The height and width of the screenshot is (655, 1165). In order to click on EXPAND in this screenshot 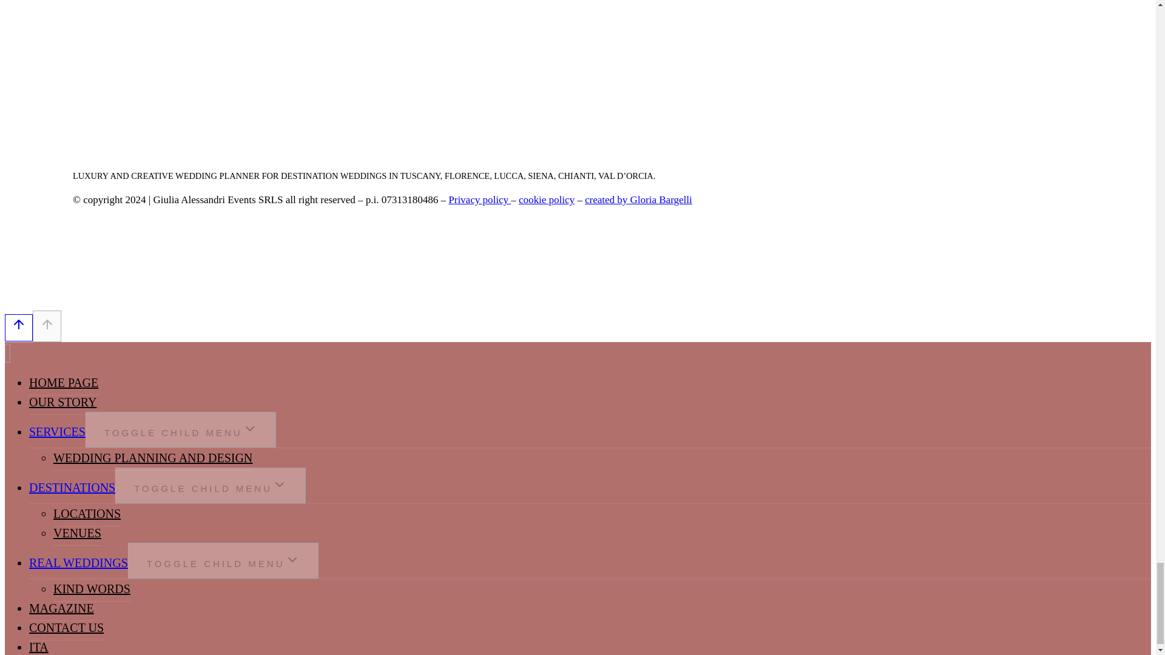, I will do `click(292, 560)`.